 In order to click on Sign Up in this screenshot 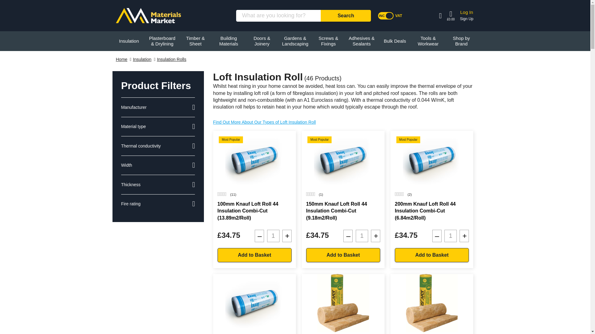, I will do `click(466, 19)`.